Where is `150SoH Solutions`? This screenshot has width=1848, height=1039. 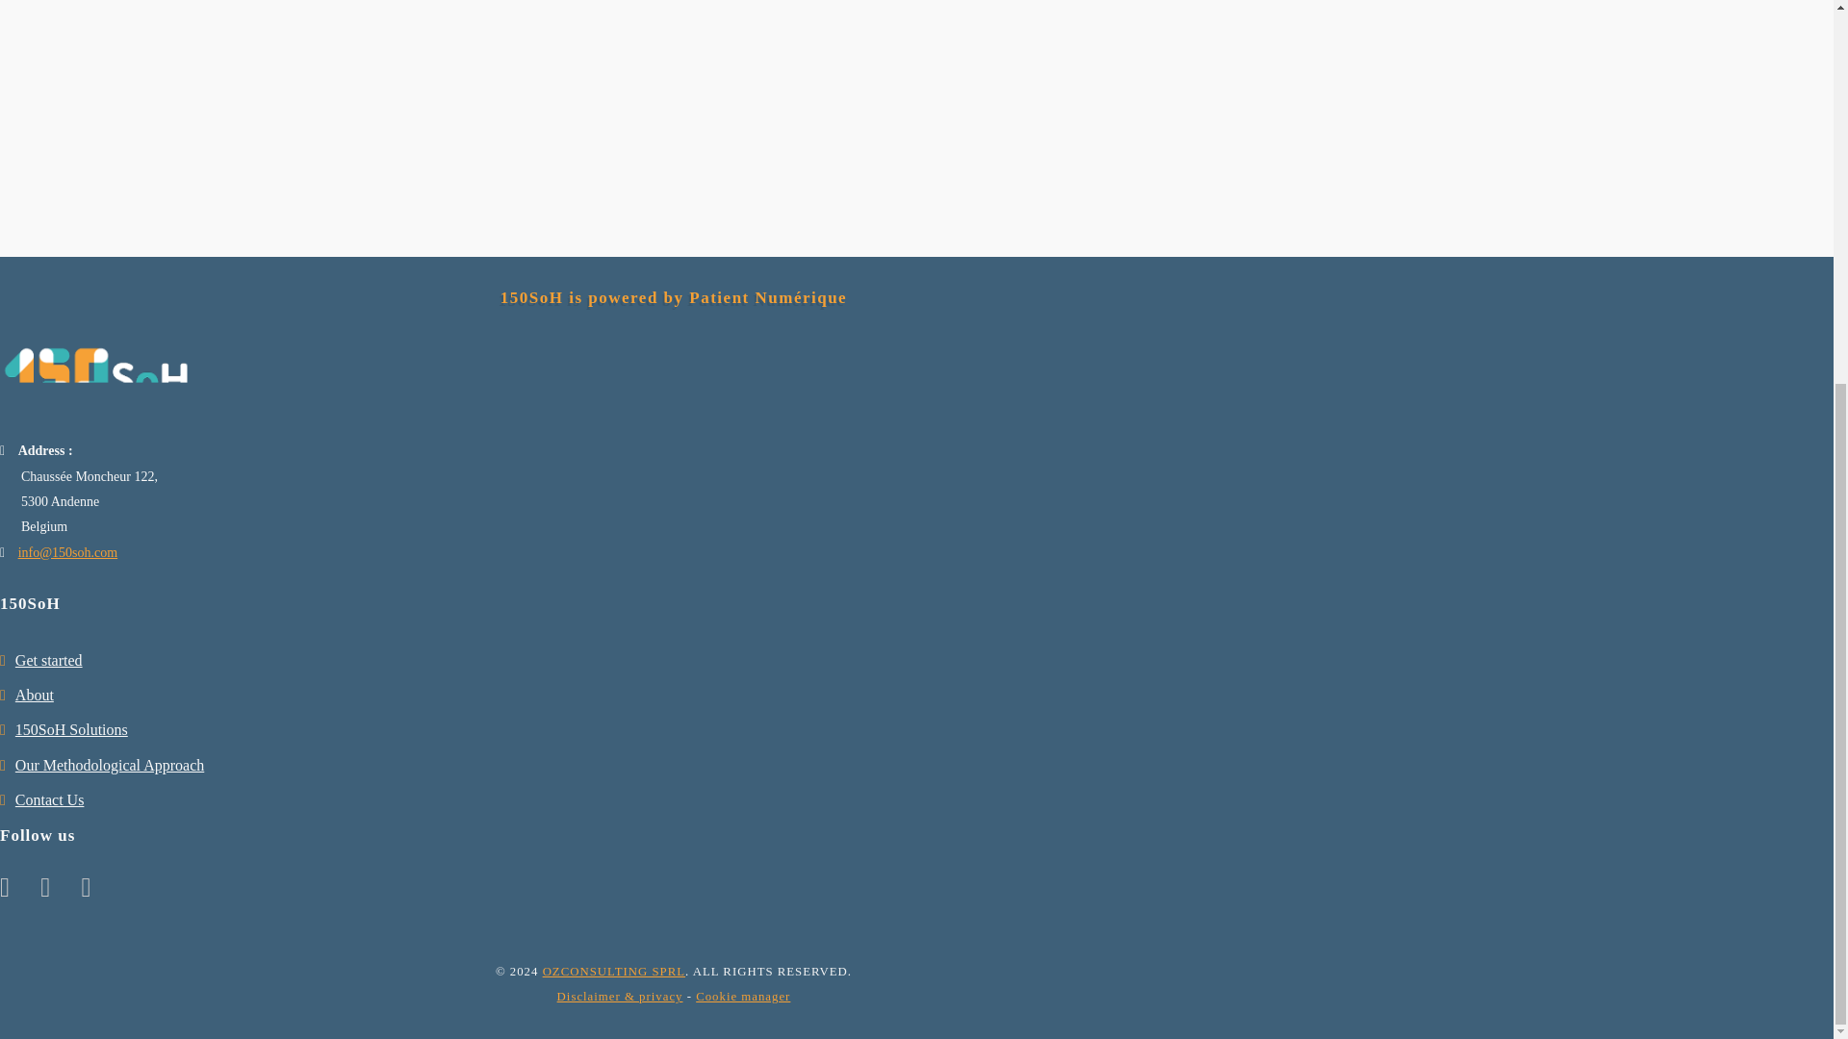
150SoH Solutions is located at coordinates (71, 729).